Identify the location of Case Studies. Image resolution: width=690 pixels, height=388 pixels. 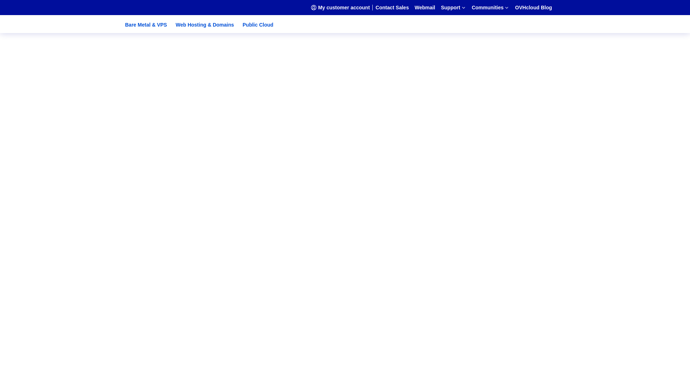
(46, 195).